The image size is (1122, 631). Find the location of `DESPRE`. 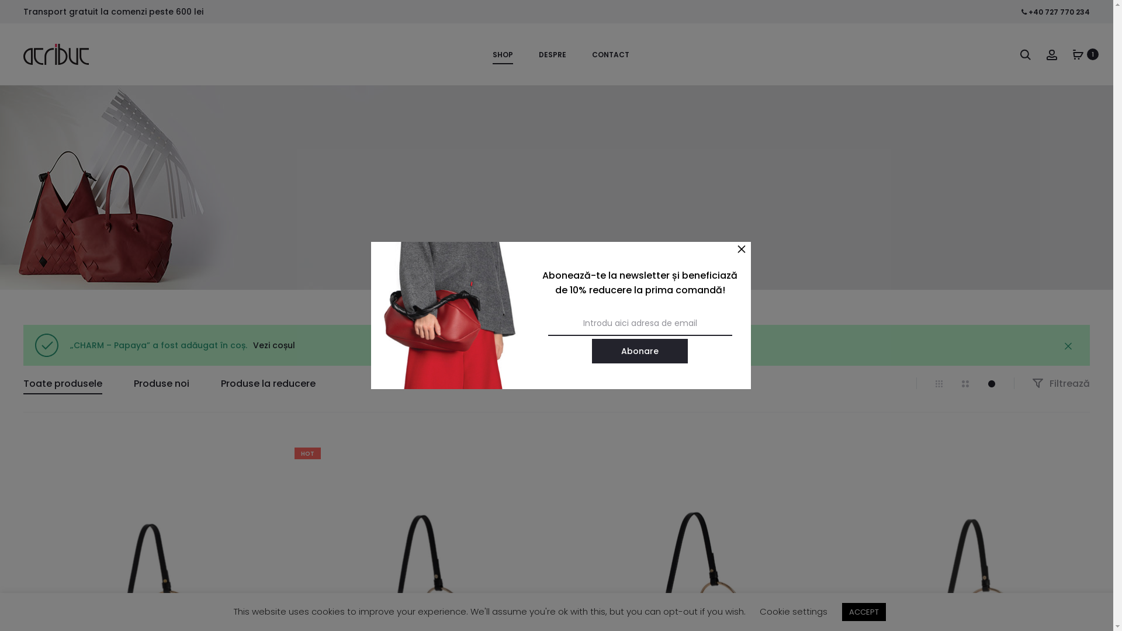

DESPRE is located at coordinates (548, 55).